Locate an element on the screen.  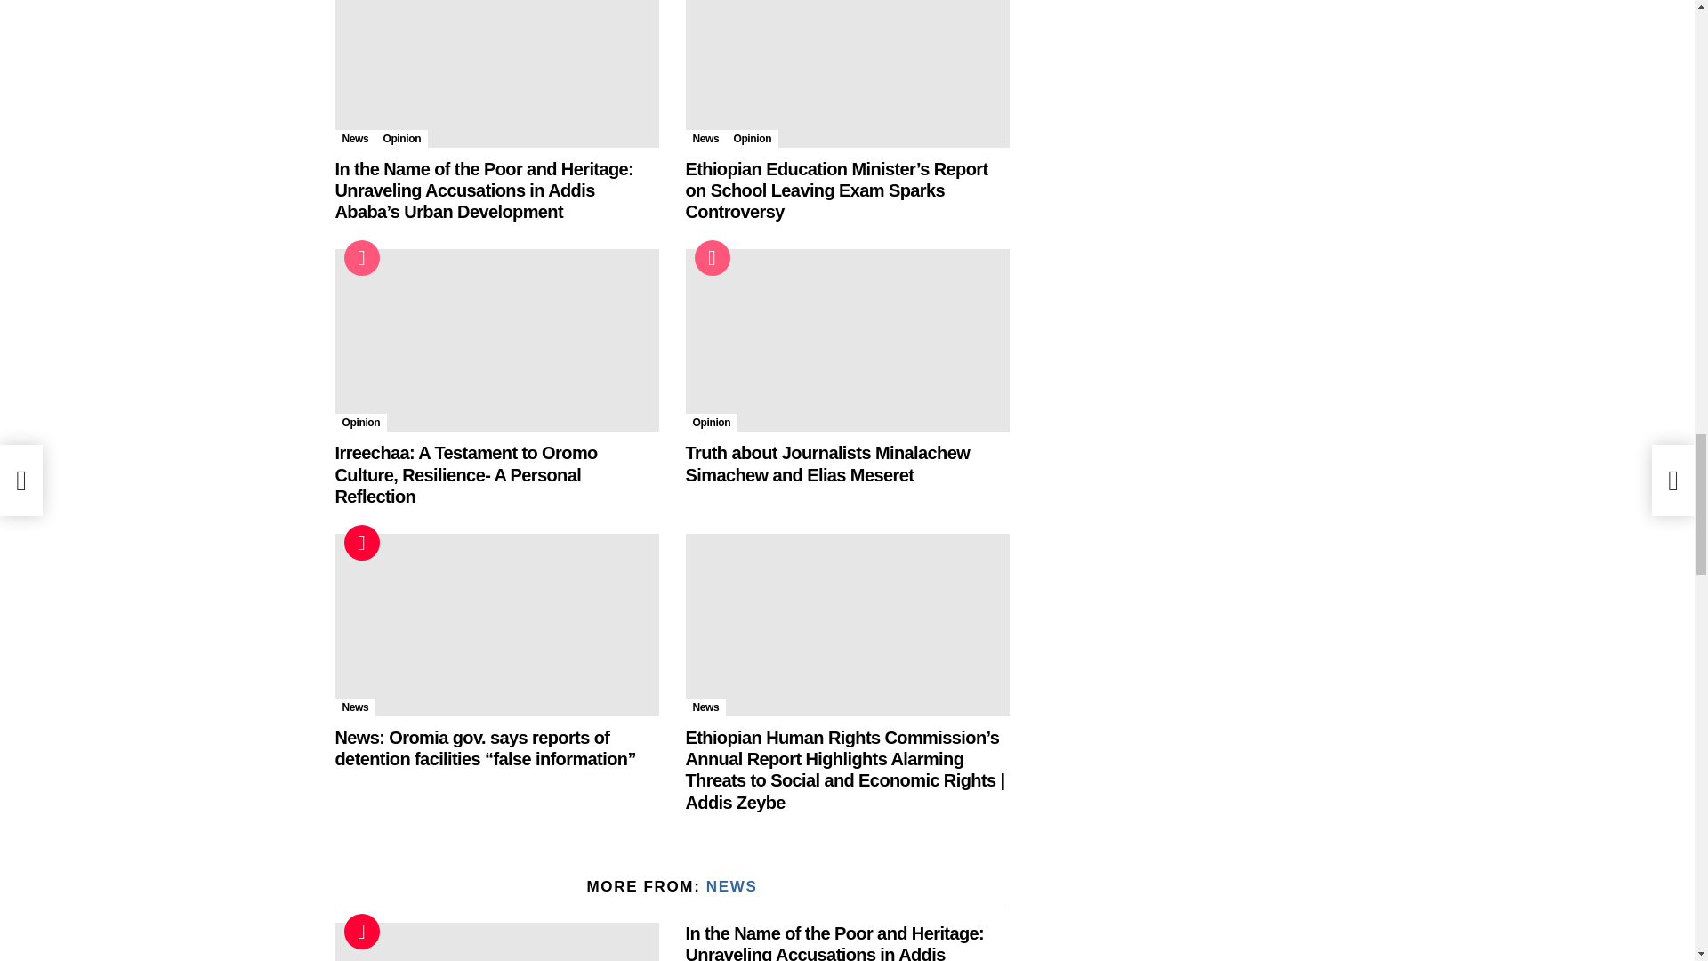
Popular is located at coordinates (711, 258).